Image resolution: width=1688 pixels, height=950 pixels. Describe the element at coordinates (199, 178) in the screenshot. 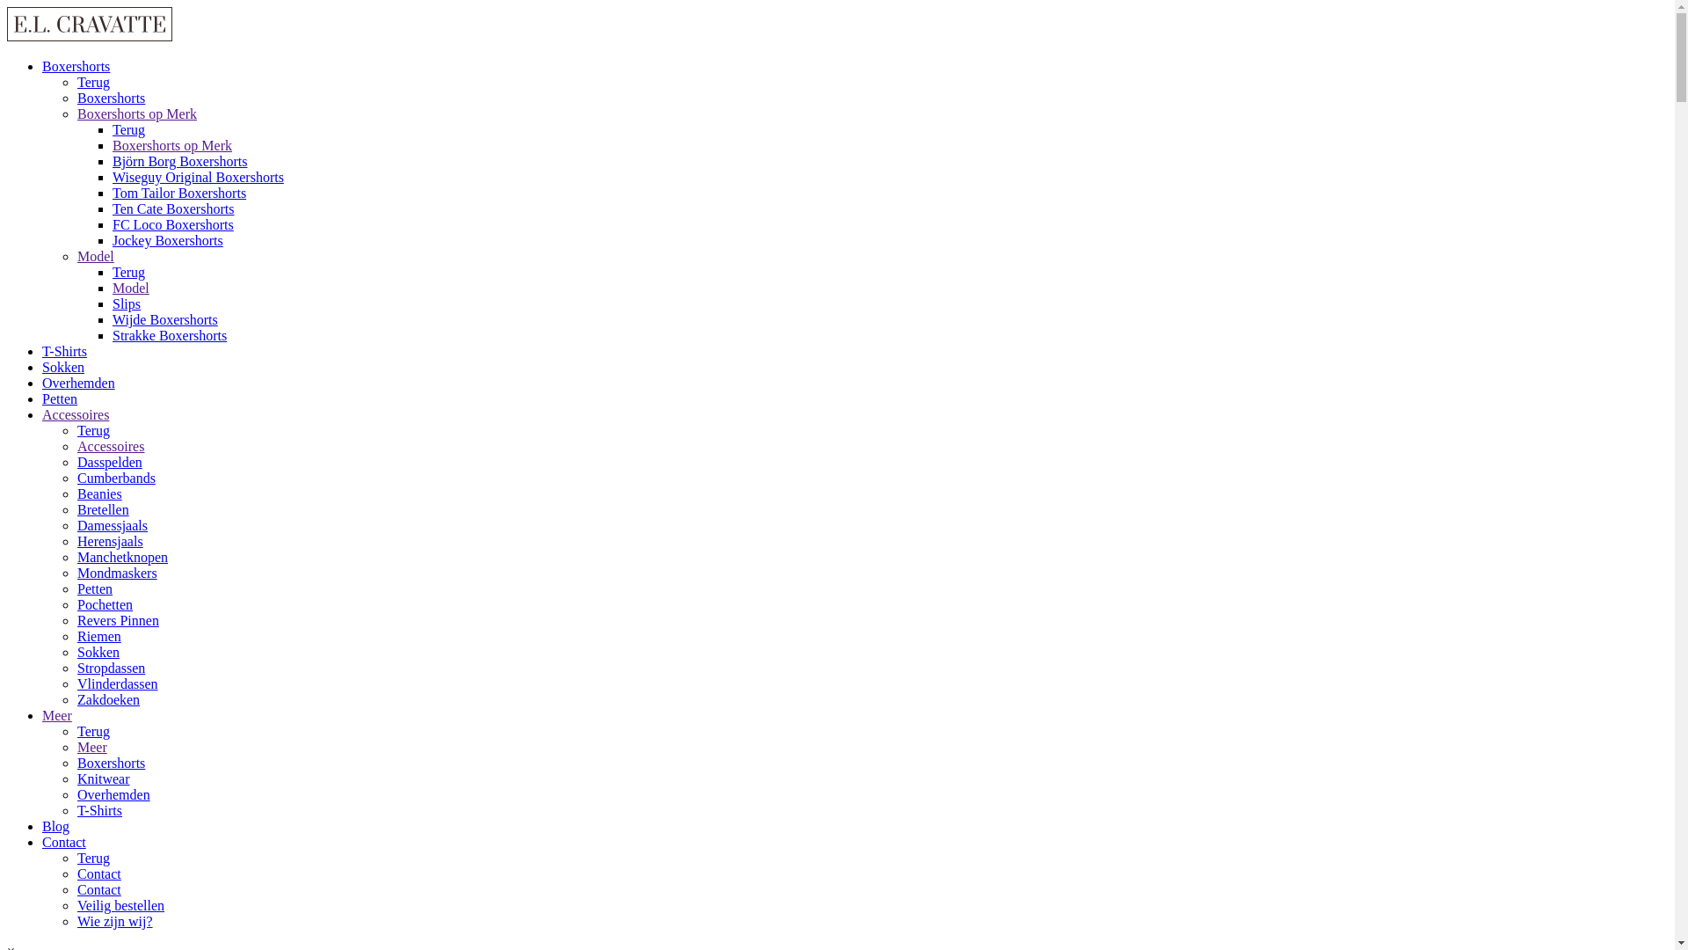

I see `Wiseguy Original Boxershorts` at that location.